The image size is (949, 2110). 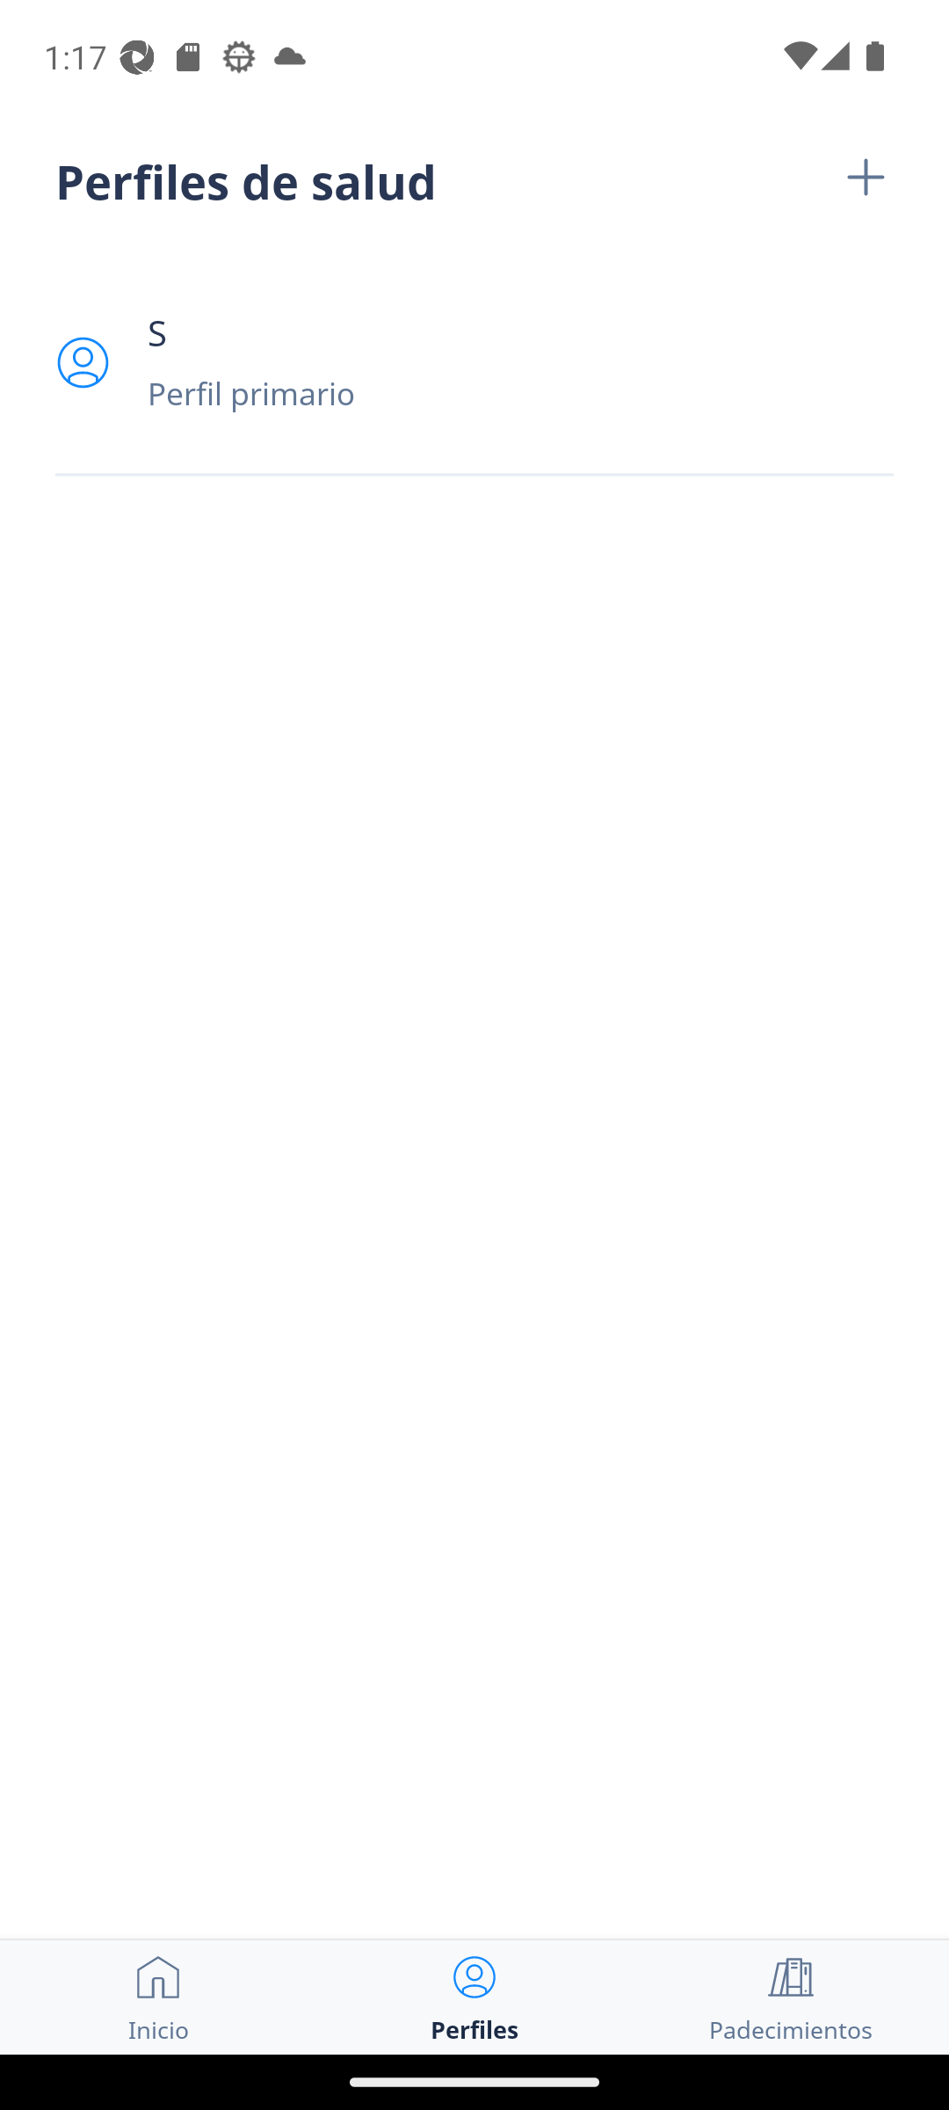 What do you see at coordinates (474, 362) in the screenshot?
I see `S Perfil primario` at bounding box center [474, 362].